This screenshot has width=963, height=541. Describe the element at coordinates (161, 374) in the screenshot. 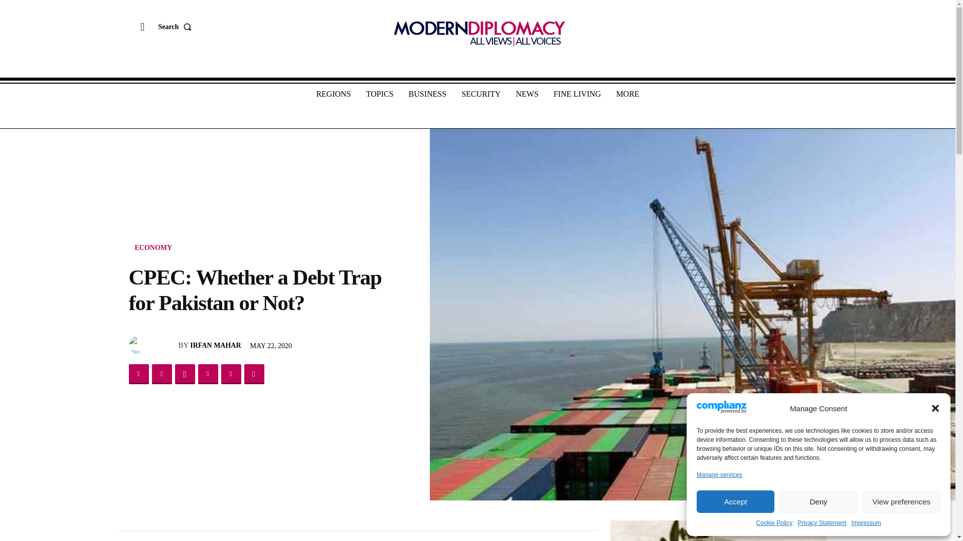

I see `Twitter` at that location.